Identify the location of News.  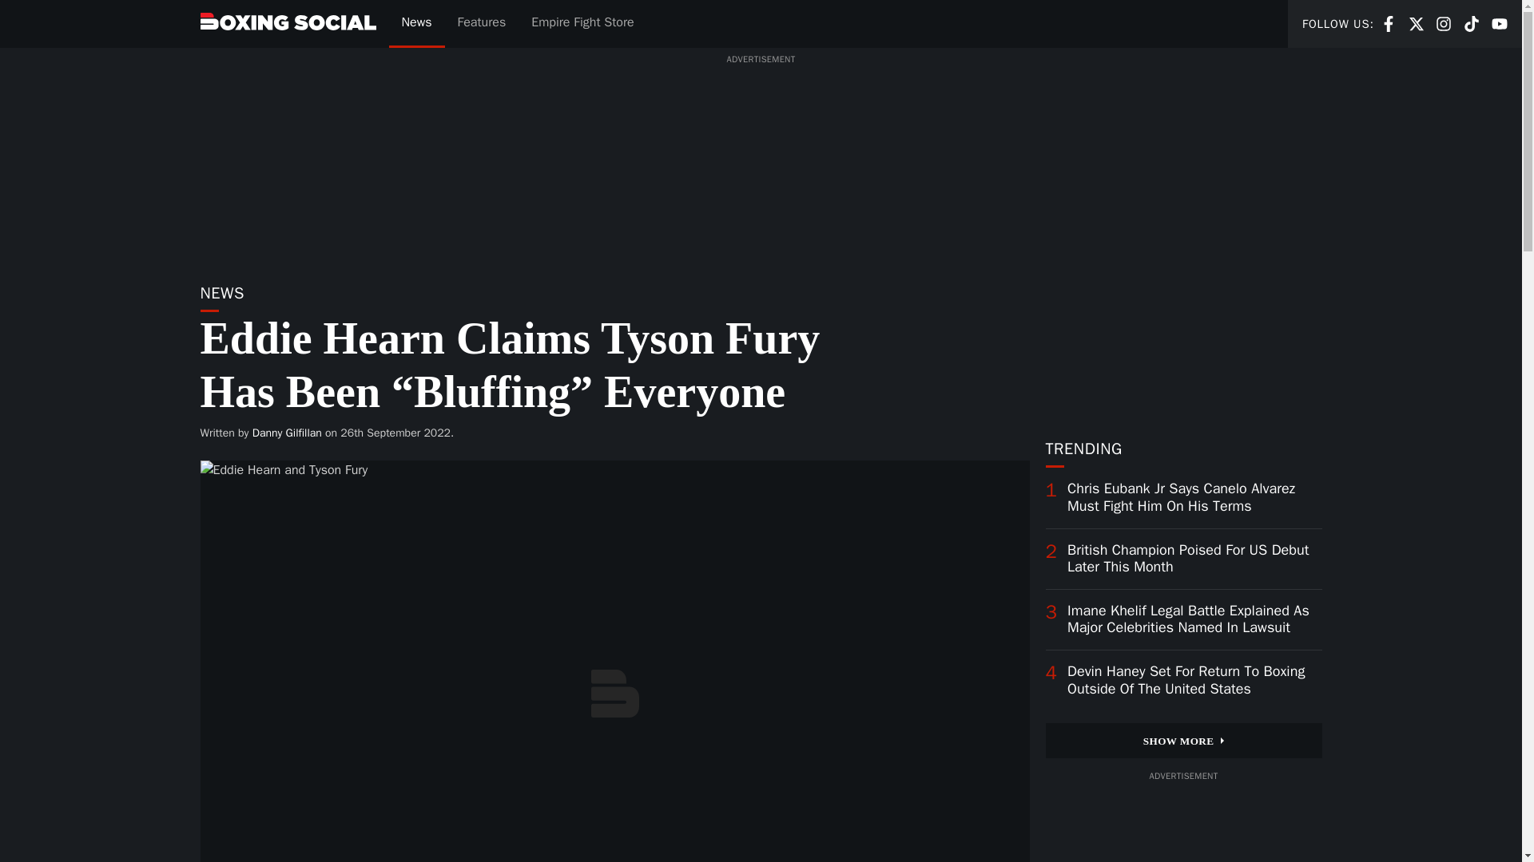
(582, 24).